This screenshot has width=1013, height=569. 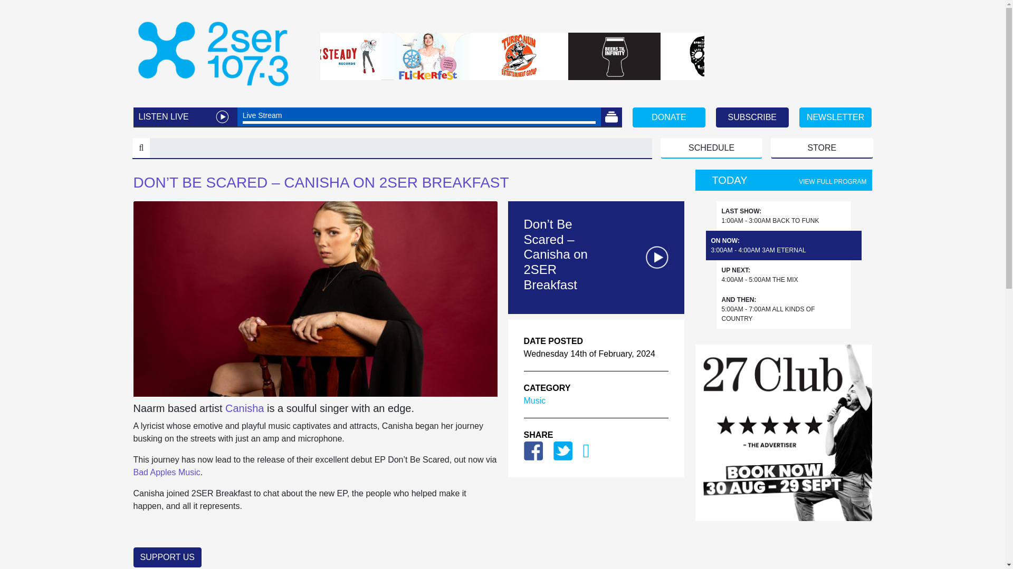 What do you see at coordinates (166, 472) in the screenshot?
I see `Bad Apples Music` at bounding box center [166, 472].